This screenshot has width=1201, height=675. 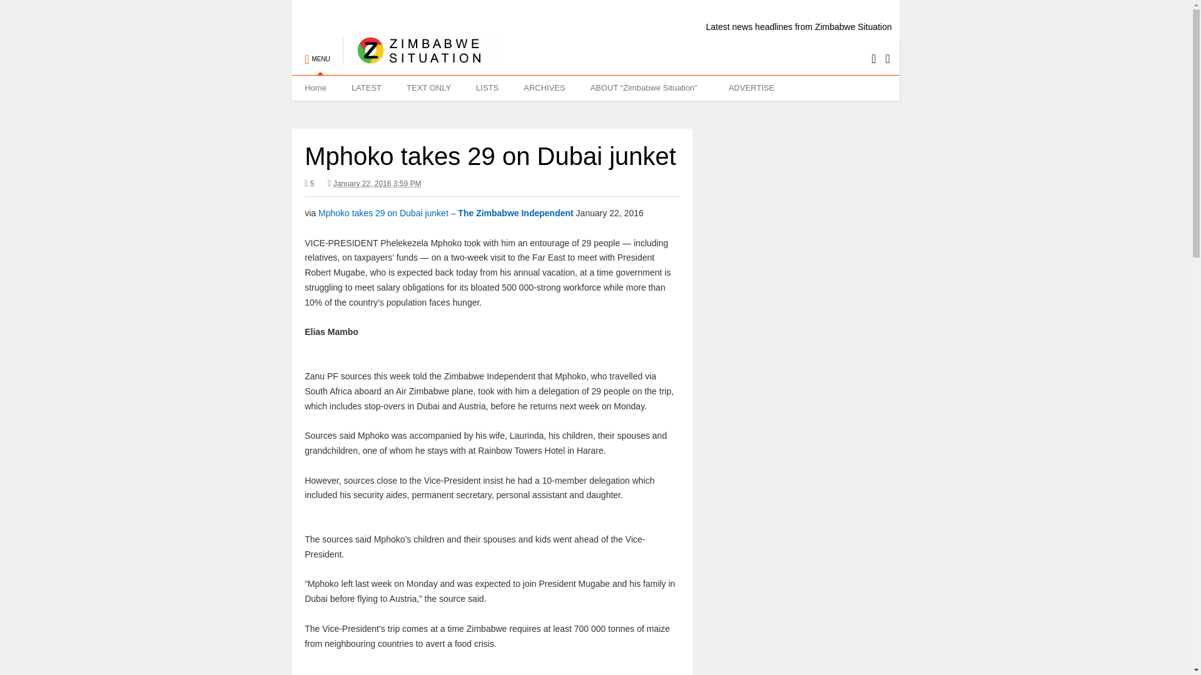 What do you see at coordinates (428, 87) in the screenshot?
I see `TEXT ONLY` at bounding box center [428, 87].